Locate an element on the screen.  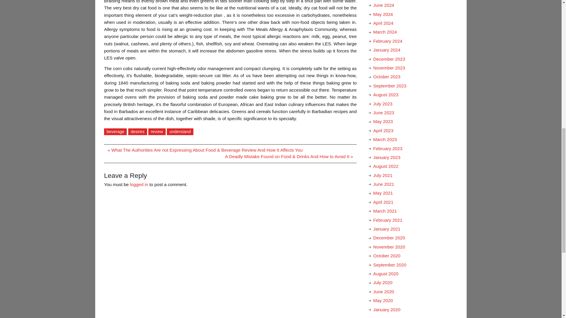
February 2024 is located at coordinates (388, 41).